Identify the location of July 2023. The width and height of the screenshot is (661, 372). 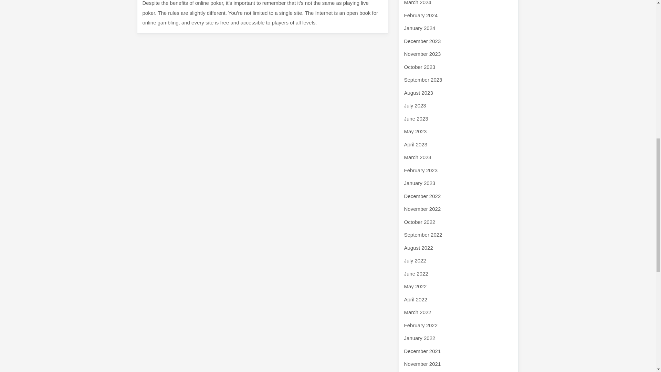
(415, 105).